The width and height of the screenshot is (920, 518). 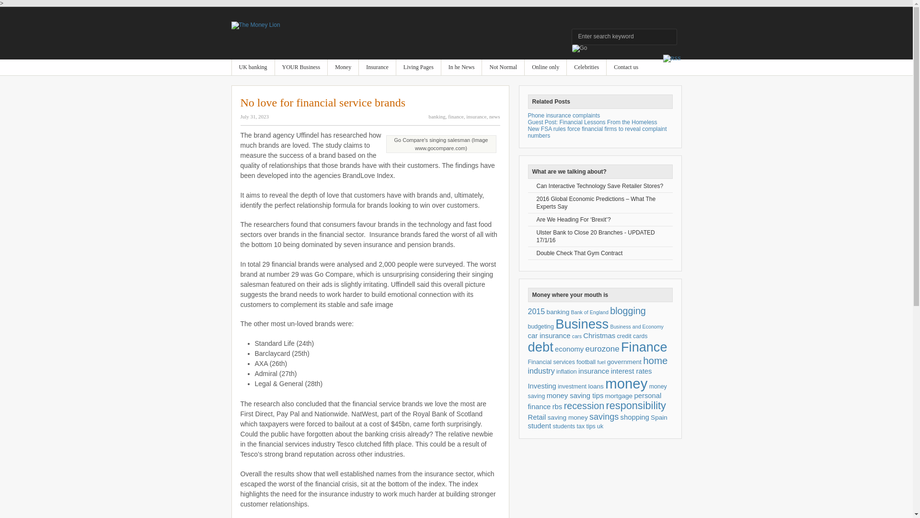 I want to click on banking, so click(x=437, y=116).